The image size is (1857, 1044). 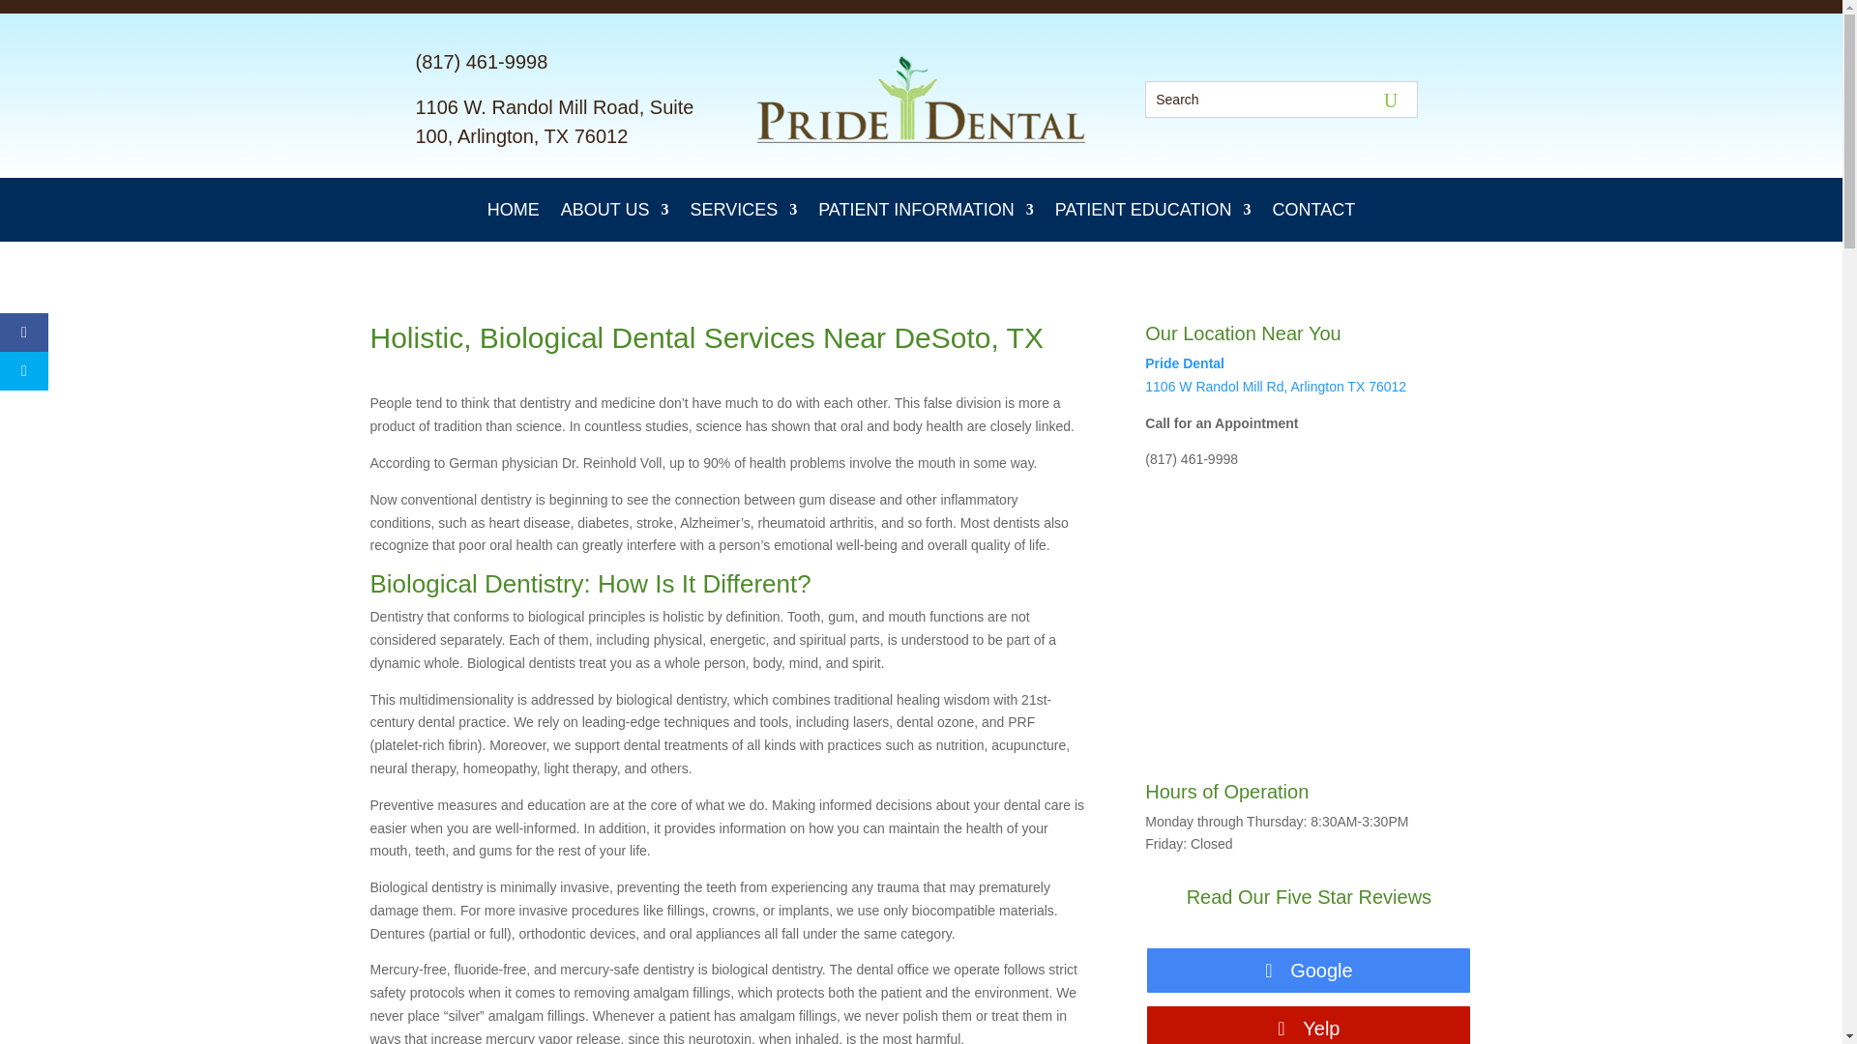 What do you see at coordinates (27, 17) in the screenshot?
I see `Search` at bounding box center [27, 17].